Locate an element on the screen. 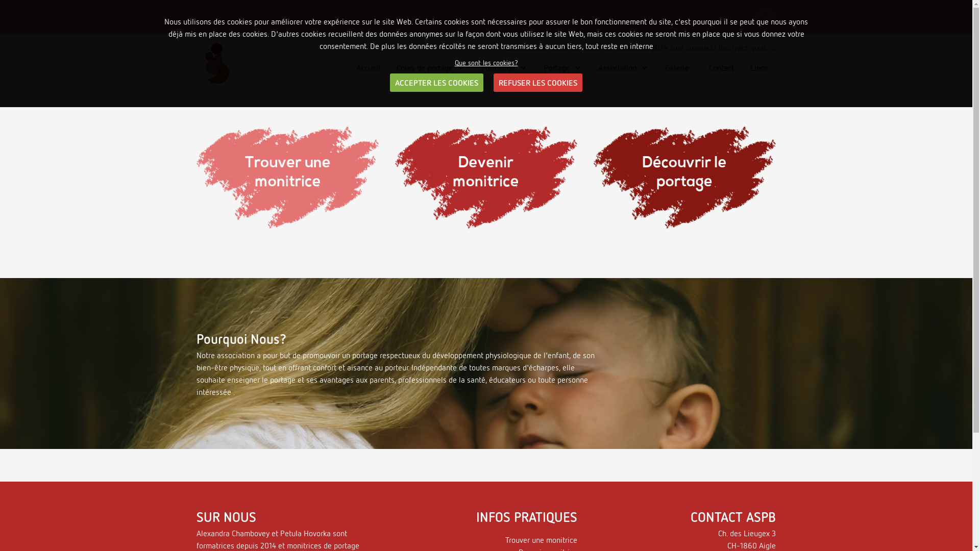 Image resolution: width=980 pixels, height=551 pixels. REFUSER LES COOKIES is located at coordinates (538, 83).